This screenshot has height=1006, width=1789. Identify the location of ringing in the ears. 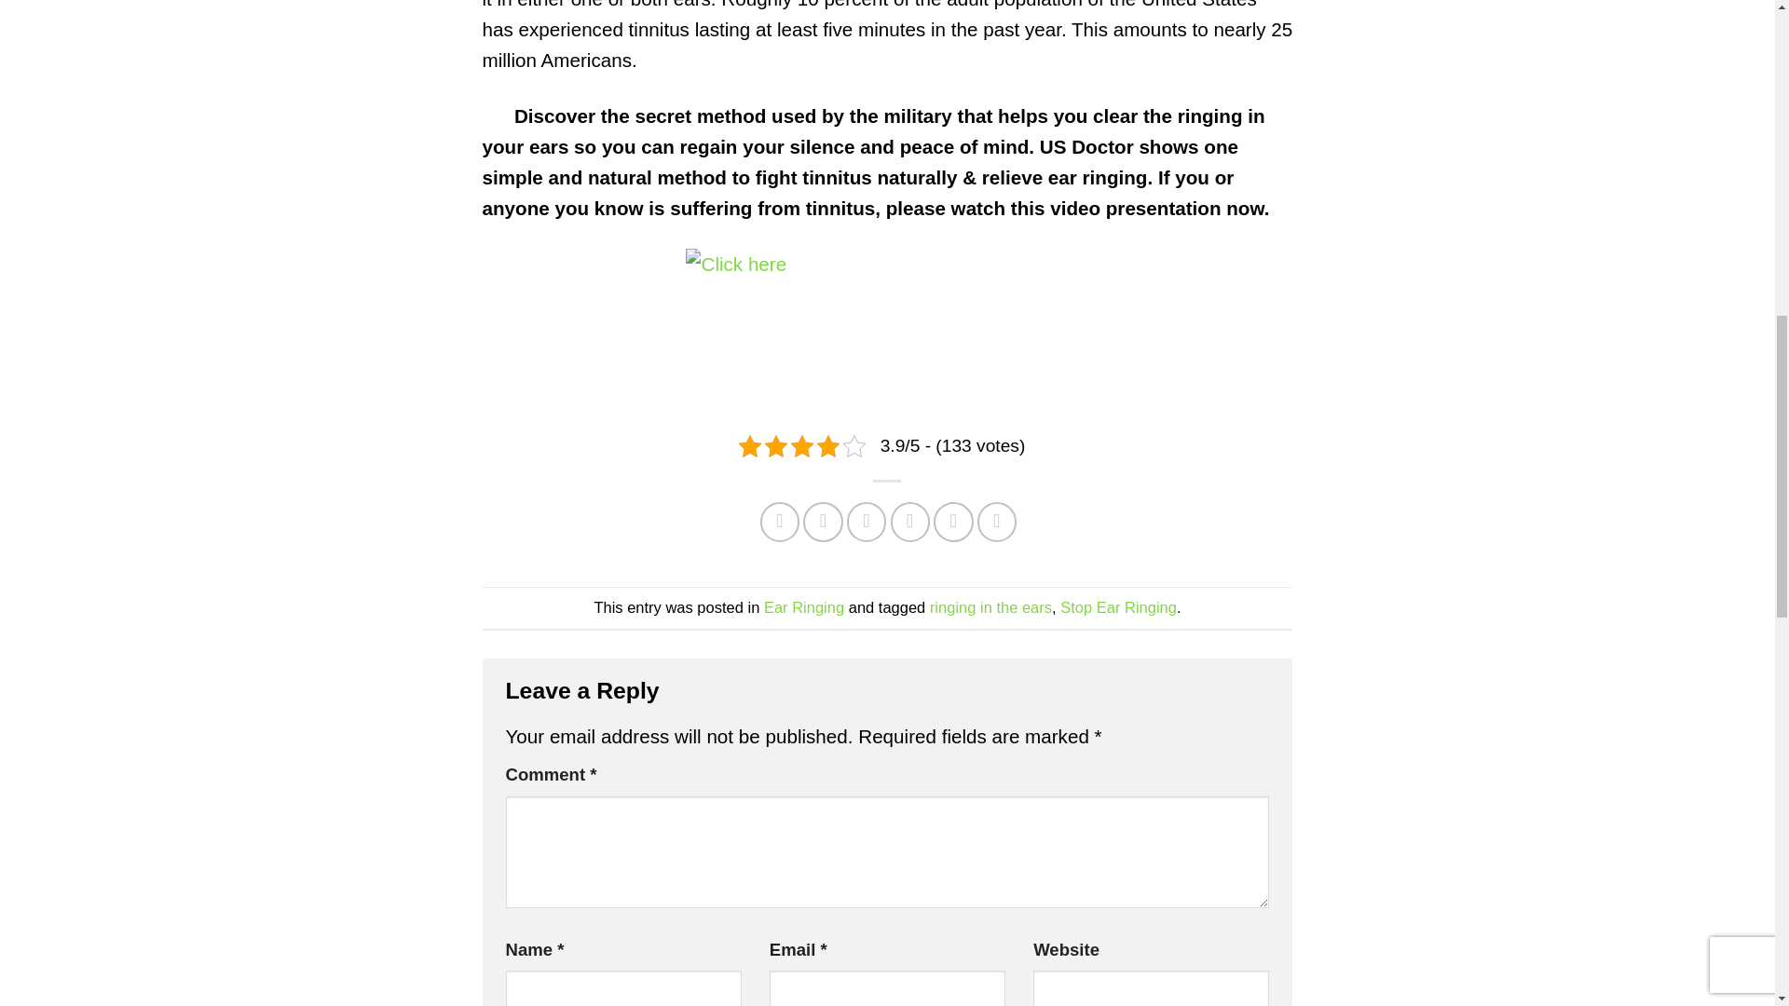
(990, 606).